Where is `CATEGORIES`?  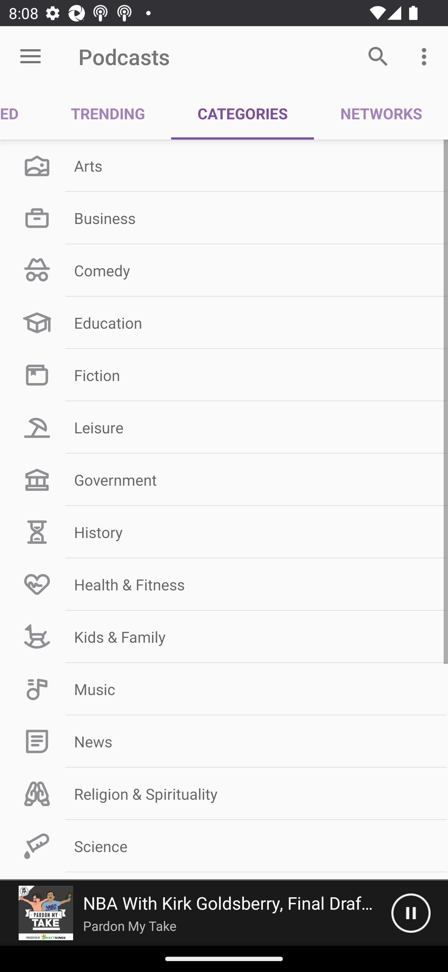 CATEGORIES is located at coordinates (243, 113).